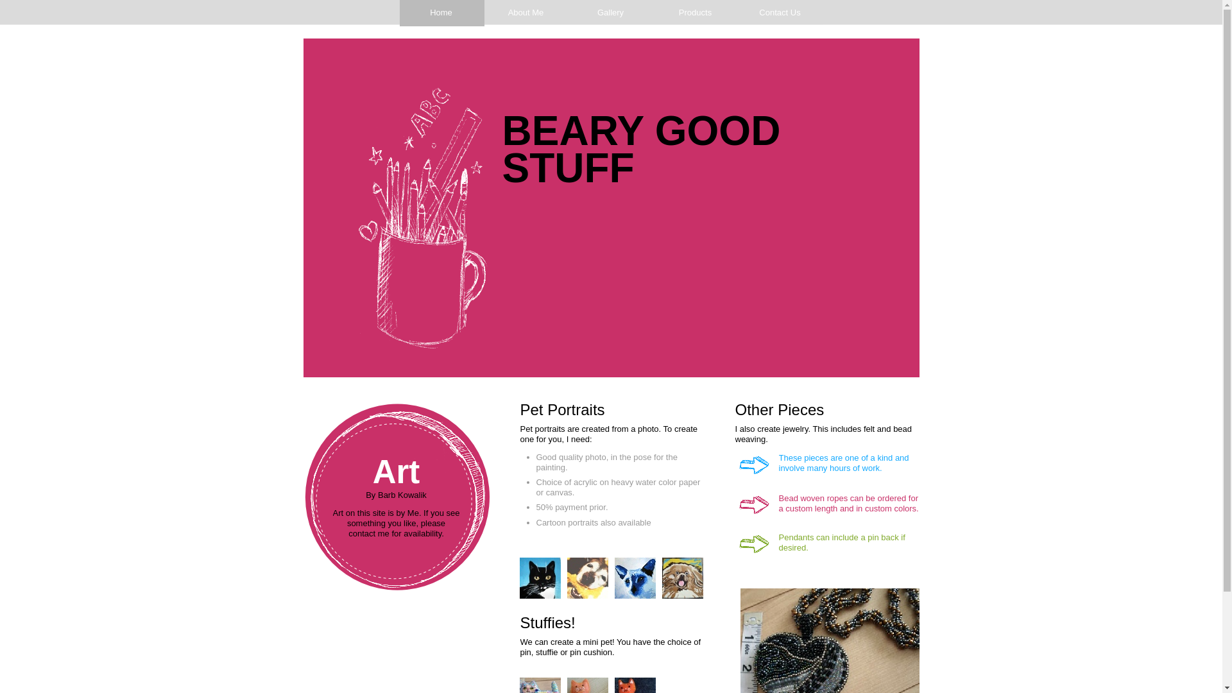  Describe the element at coordinates (611, 13) in the screenshot. I see `Gallery` at that location.